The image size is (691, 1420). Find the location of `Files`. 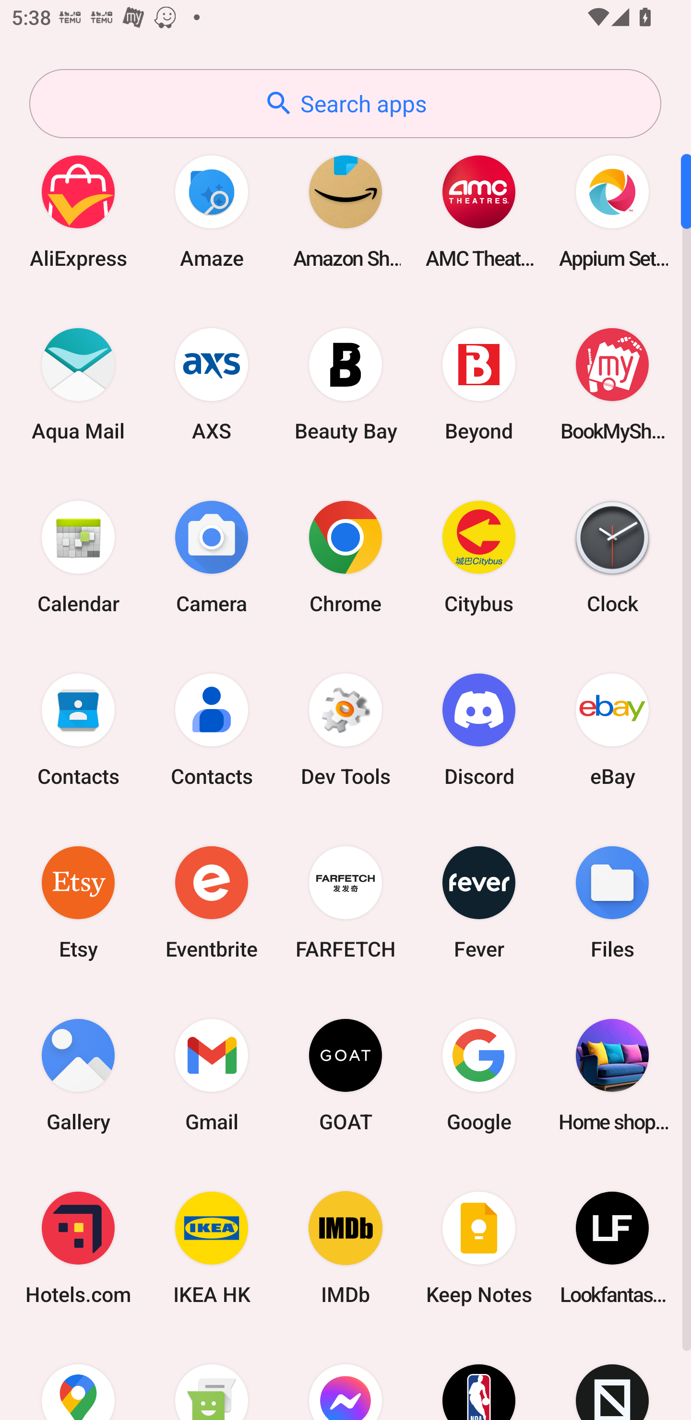

Files is located at coordinates (612, 902).